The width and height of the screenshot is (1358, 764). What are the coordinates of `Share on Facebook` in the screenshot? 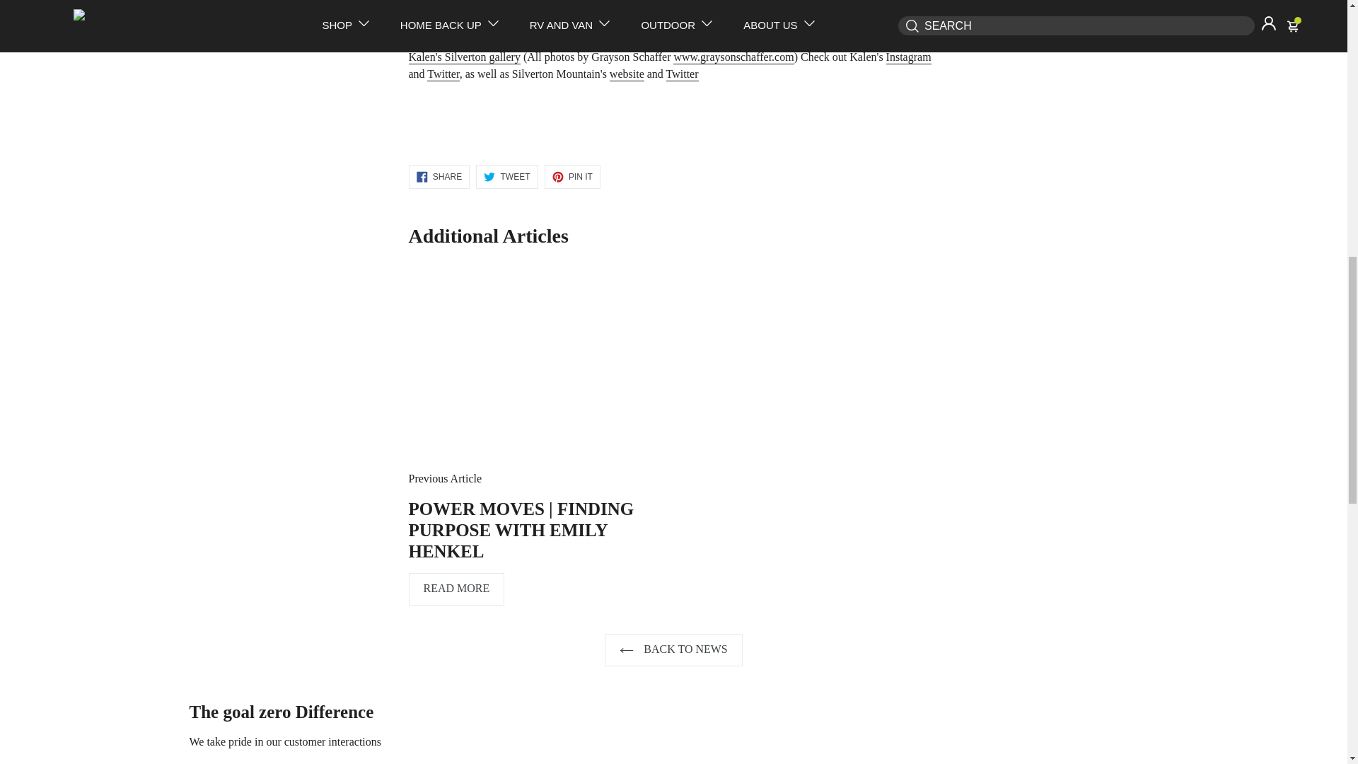 It's located at (439, 175).